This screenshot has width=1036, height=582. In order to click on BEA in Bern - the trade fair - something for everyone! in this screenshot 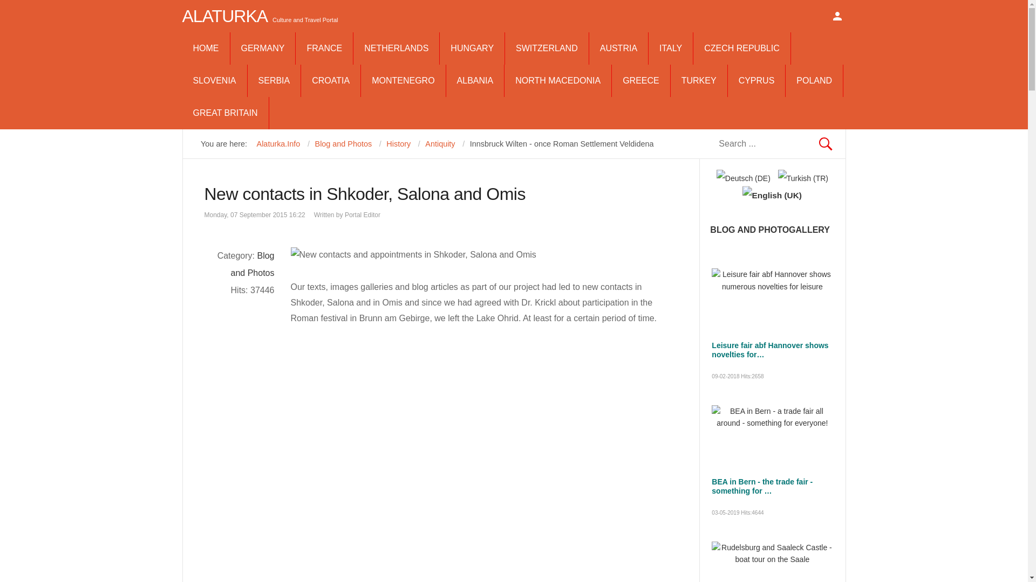, I will do `click(762, 486)`.